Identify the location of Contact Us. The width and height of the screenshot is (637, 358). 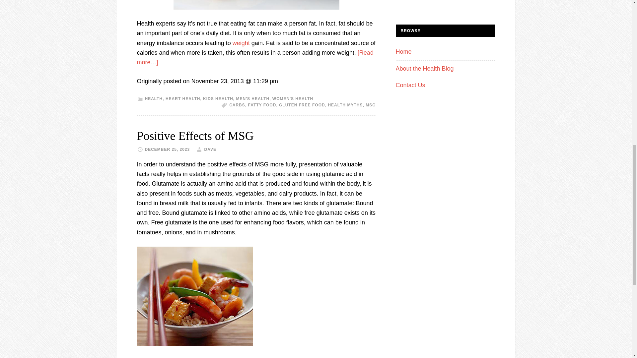
(410, 85).